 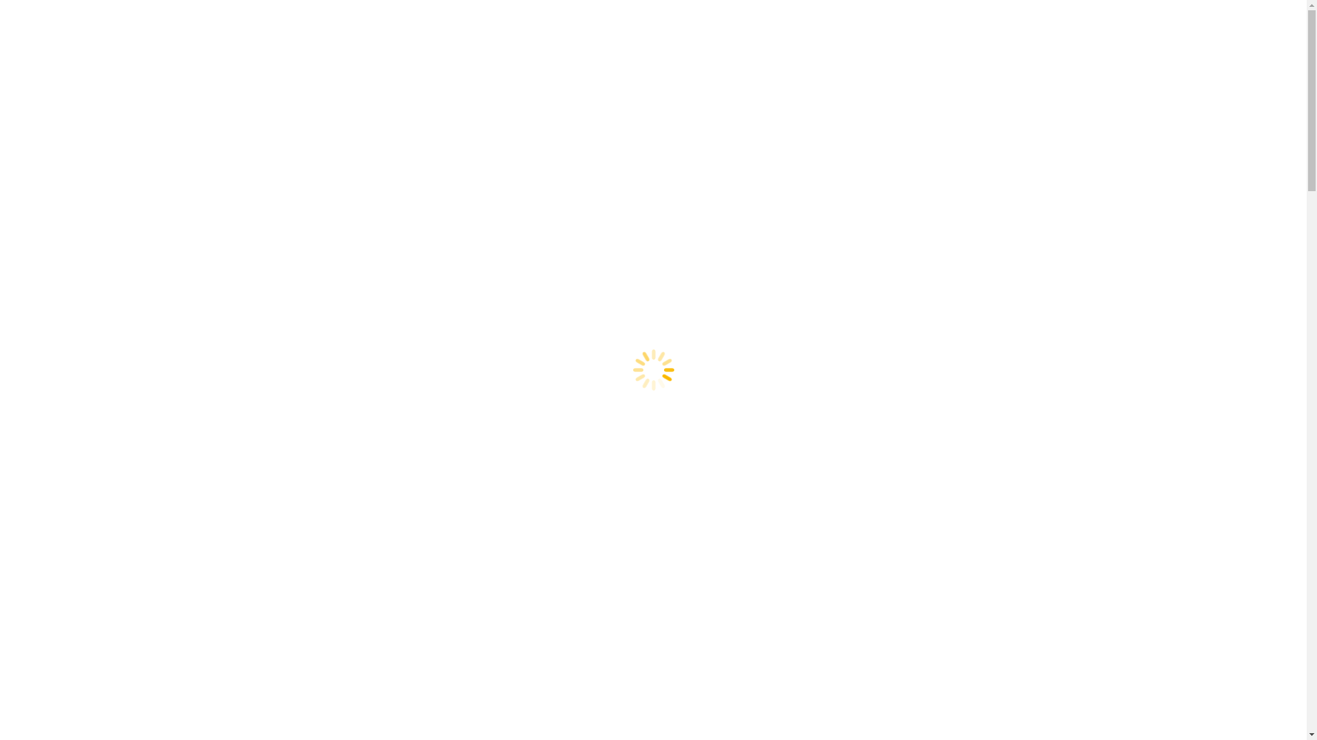 What do you see at coordinates (947, 164) in the screenshot?
I see `NEWS` at bounding box center [947, 164].